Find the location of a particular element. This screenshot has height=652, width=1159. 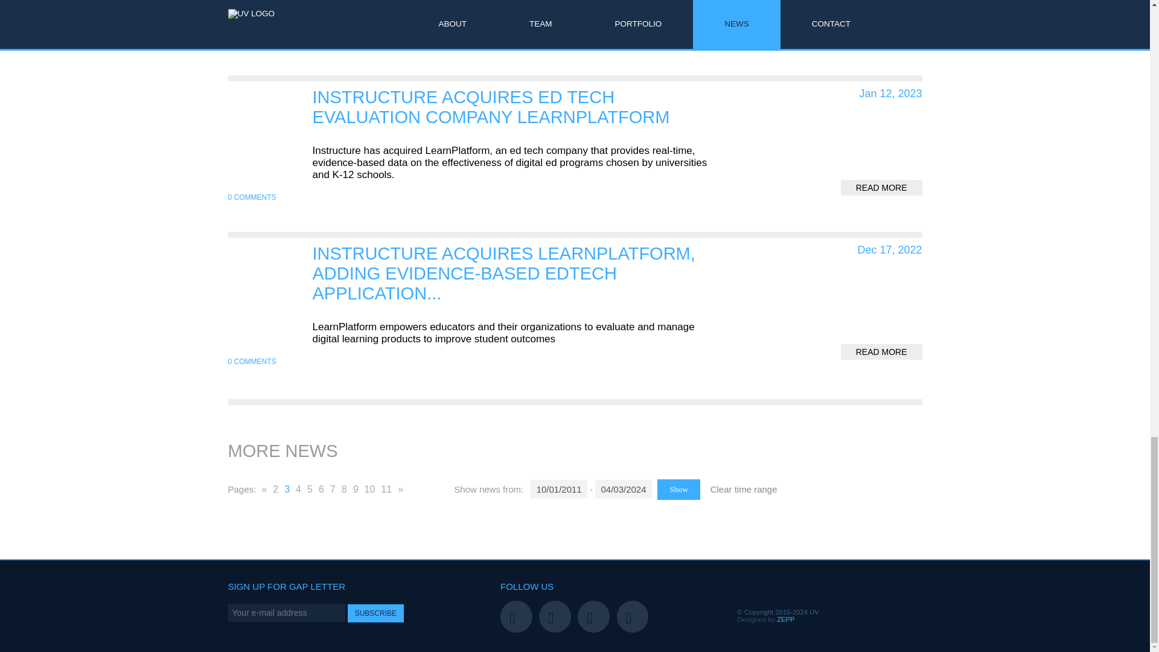

11 is located at coordinates (386, 490).